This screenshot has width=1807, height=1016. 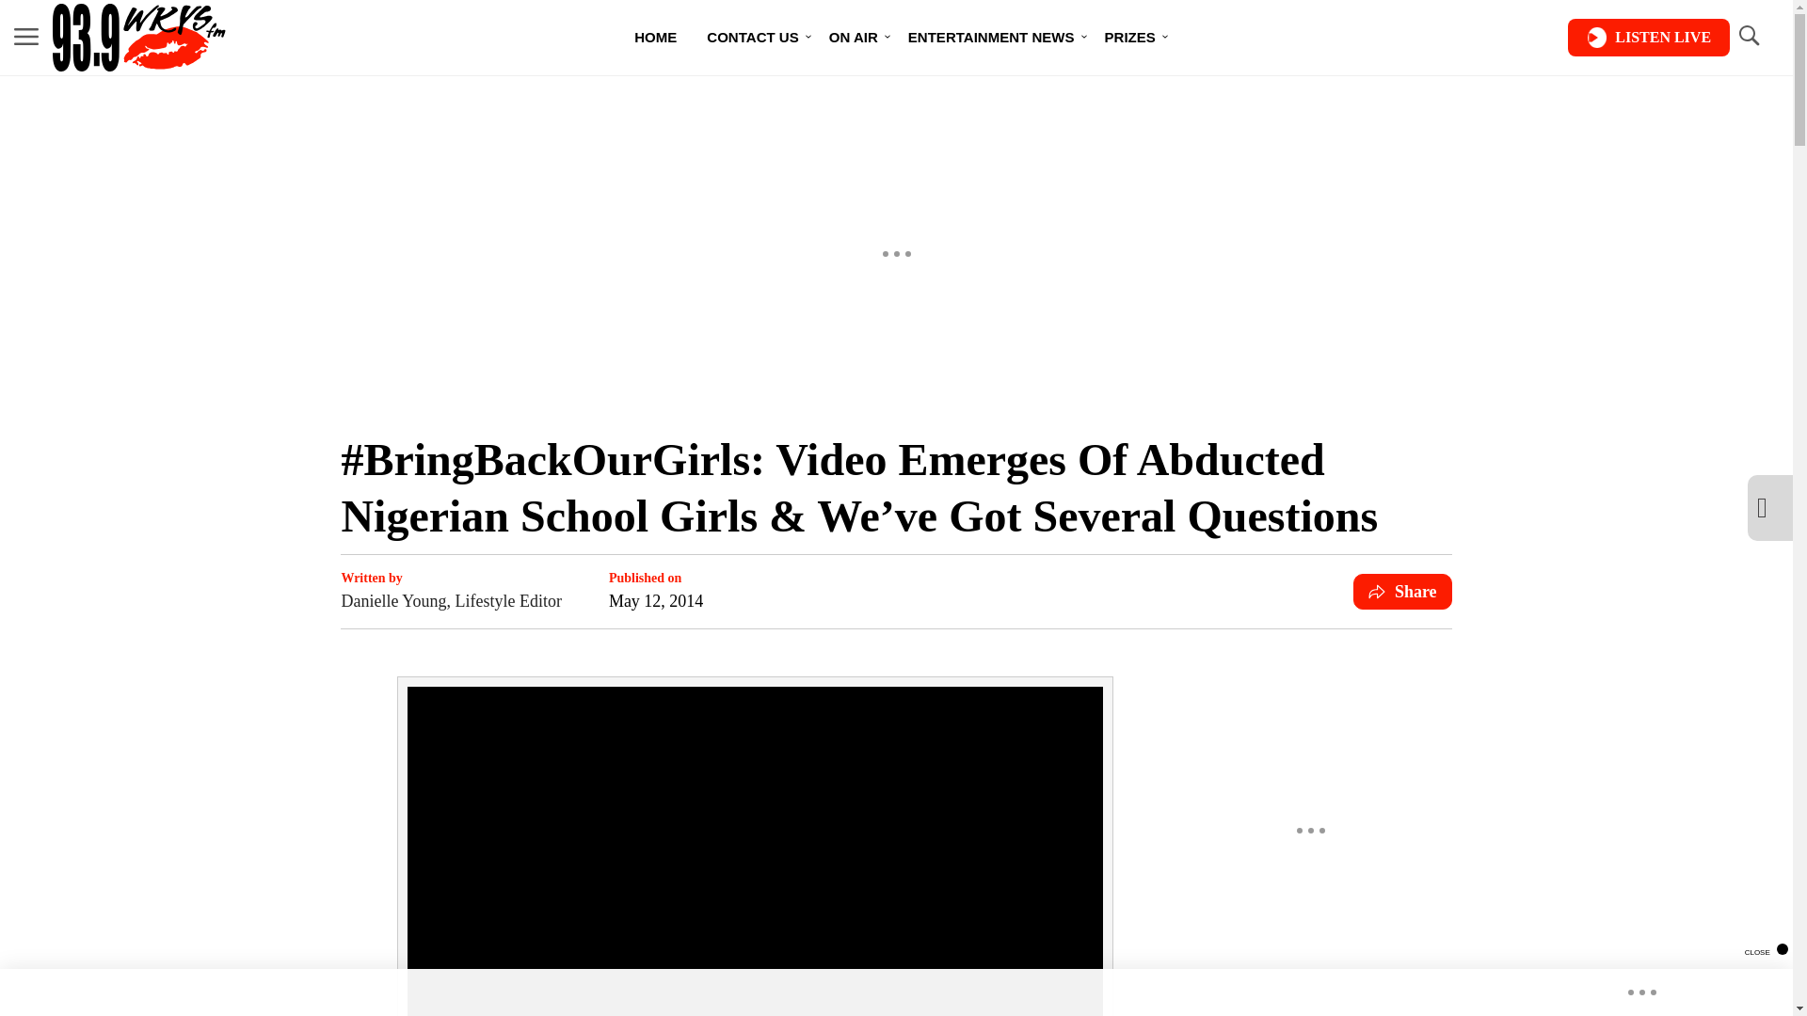 What do you see at coordinates (753, 38) in the screenshot?
I see `CONTACT US` at bounding box center [753, 38].